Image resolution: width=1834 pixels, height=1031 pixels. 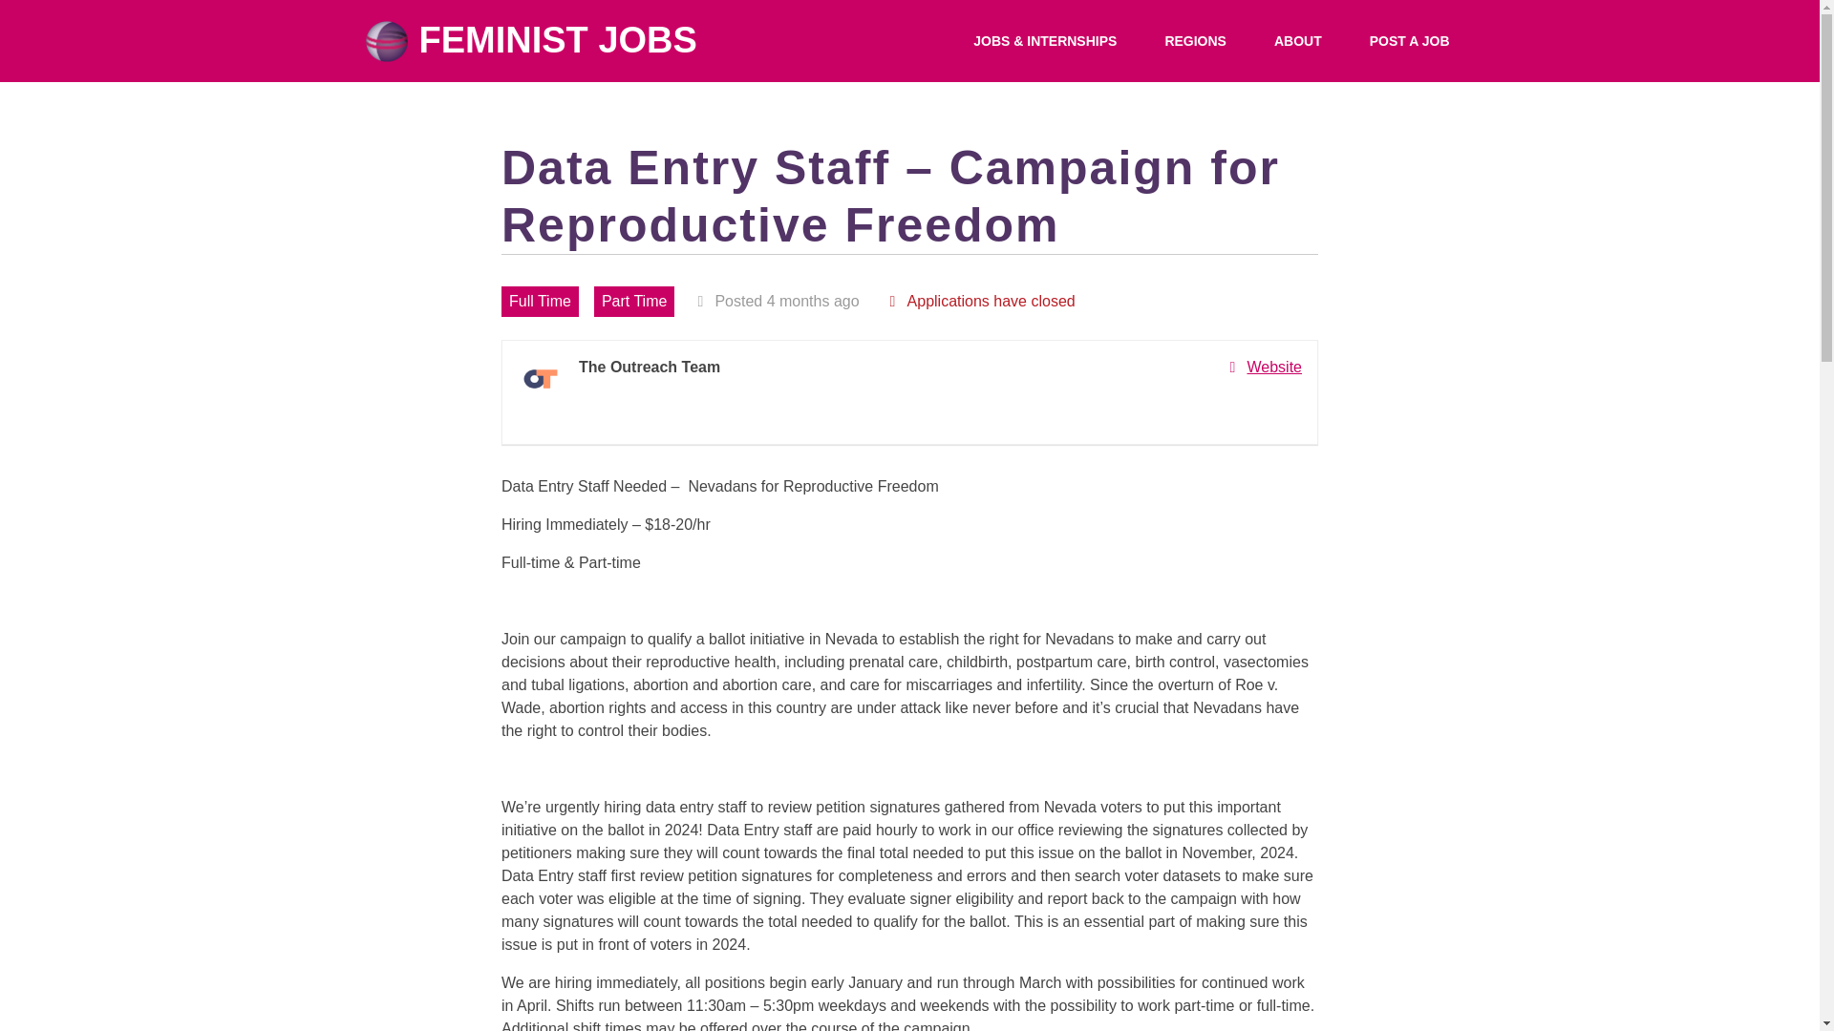 I want to click on REGIONS, so click(x=1194, y=41).